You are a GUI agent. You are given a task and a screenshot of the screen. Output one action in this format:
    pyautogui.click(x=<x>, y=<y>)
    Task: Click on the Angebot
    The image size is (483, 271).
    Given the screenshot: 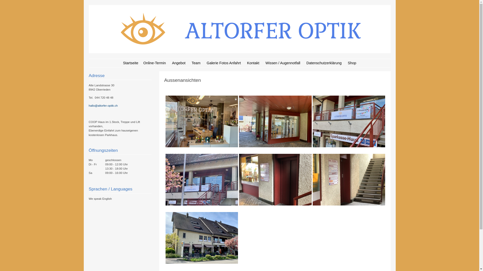 What is the action you would take?
    pyautogui.click(x=179, y=63)
    